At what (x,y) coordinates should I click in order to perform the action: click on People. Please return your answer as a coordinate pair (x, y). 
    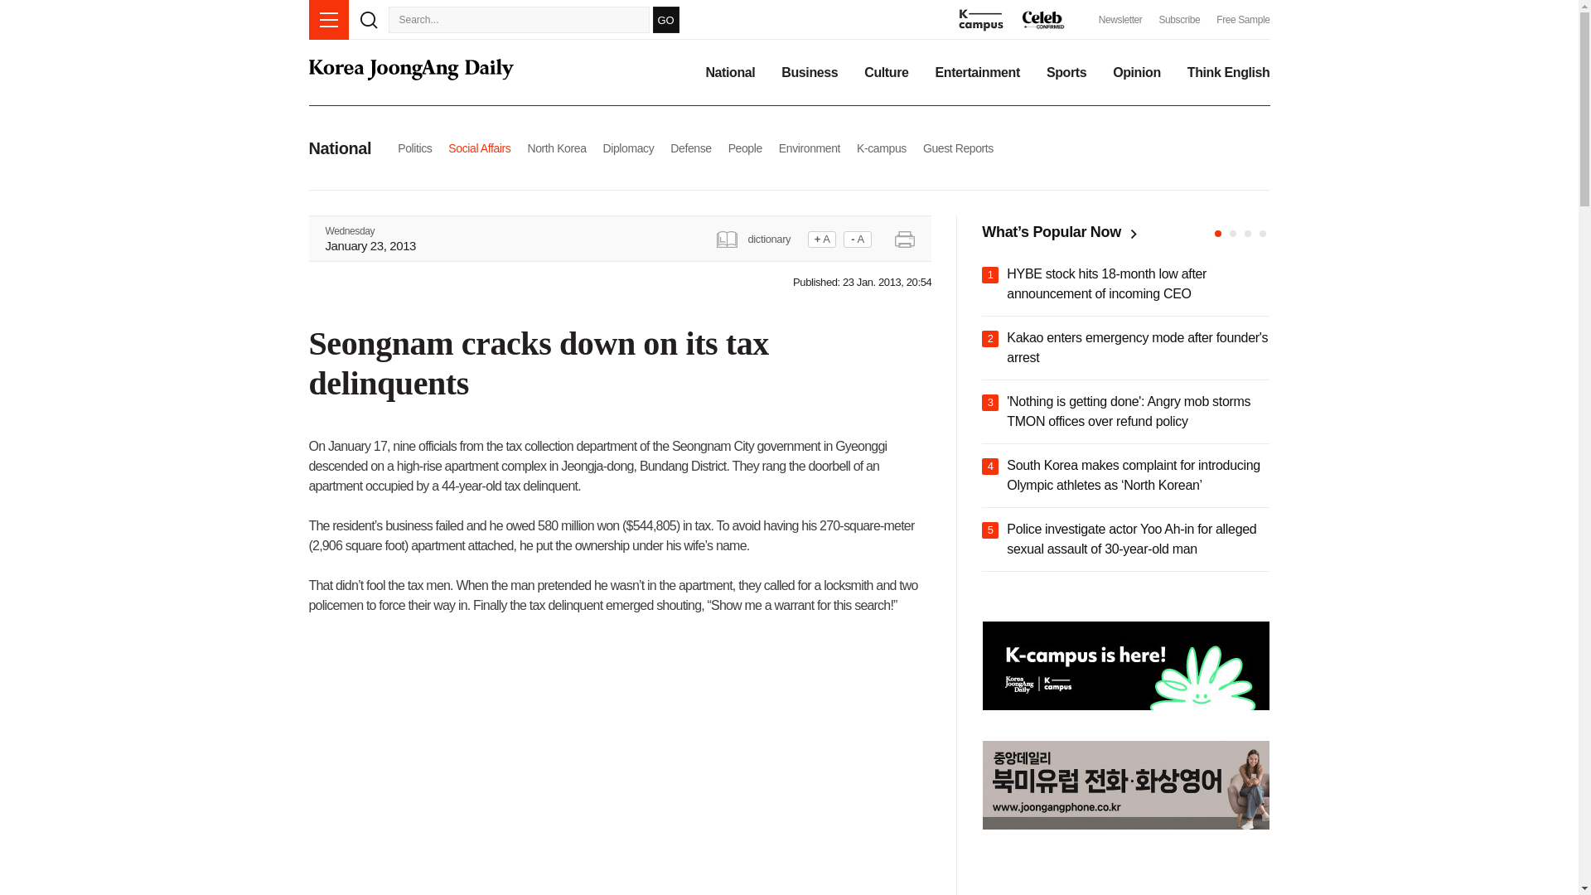
    Looking at the image, I should click on (745, 148).